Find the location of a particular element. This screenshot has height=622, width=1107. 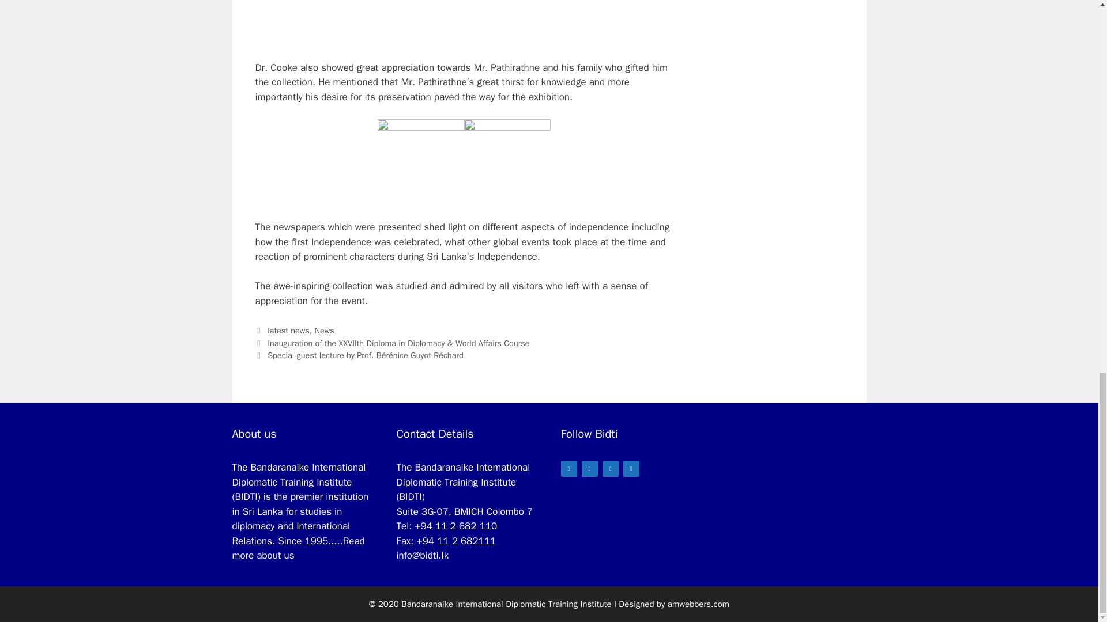

Instagram is located at coordinates (610, 469).